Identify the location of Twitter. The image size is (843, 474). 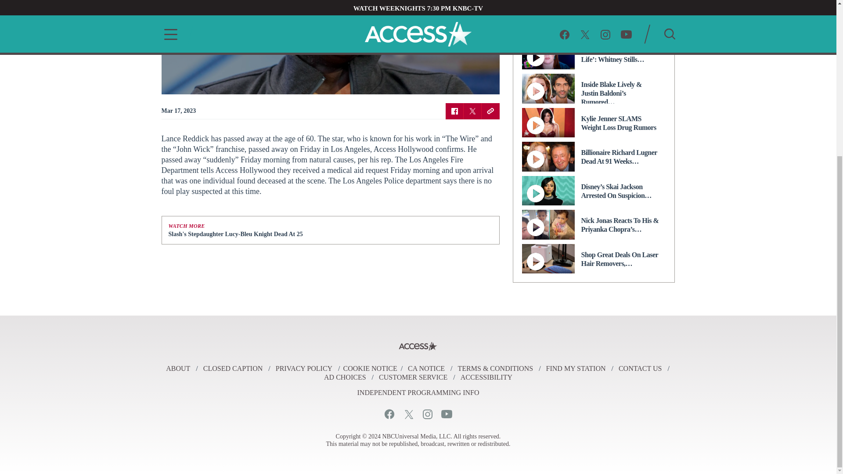
(472, 111).